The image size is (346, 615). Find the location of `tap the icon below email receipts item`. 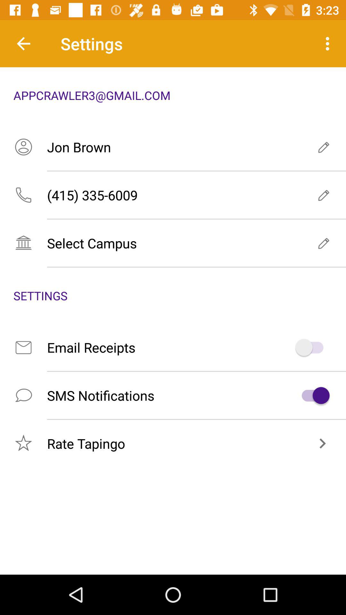

tap the icon below email receipts item is located at coordinates (173, 395).